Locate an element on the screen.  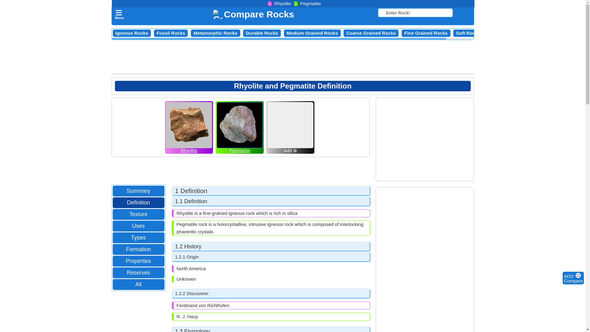
Summary is located at coordinates (138, 191).